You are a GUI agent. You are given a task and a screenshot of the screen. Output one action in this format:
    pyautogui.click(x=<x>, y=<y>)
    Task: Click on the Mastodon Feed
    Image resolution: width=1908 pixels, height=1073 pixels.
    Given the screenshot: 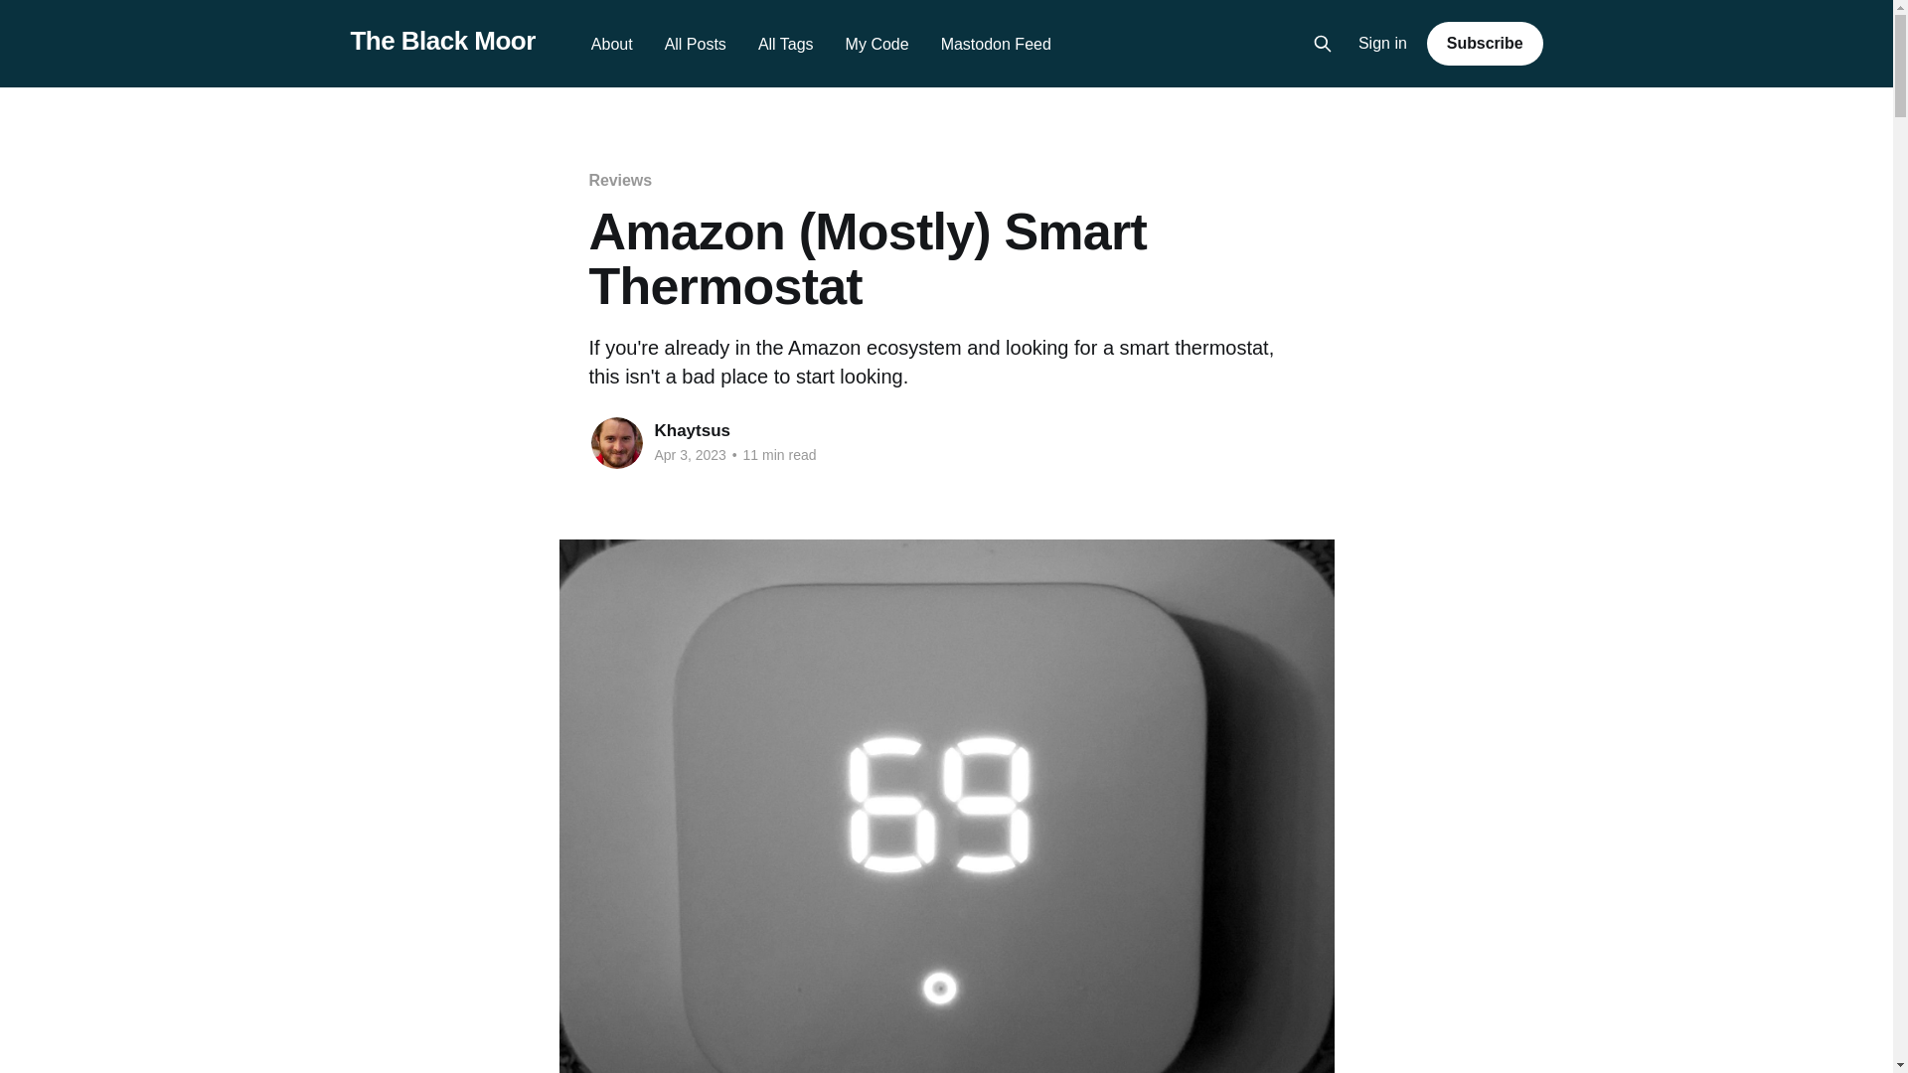 What is the action you would take?
    pyautogui.click(x=996, y=44)
    